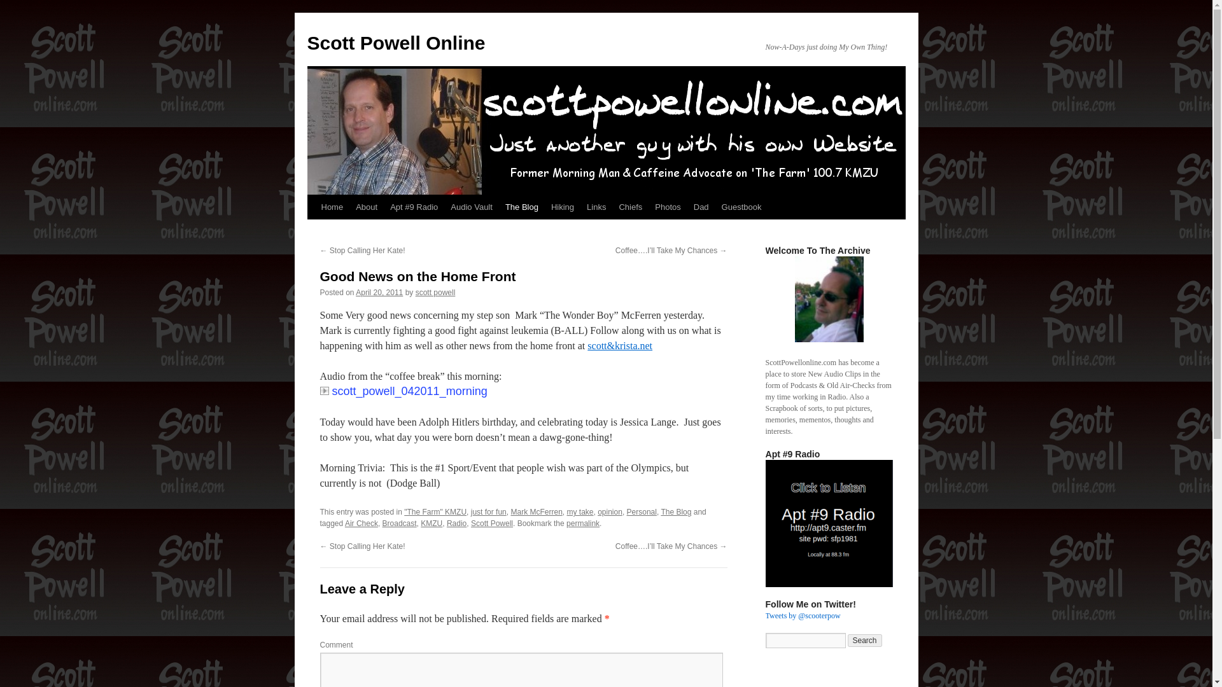 This screenshot has height=687, width=1222. I want to click on Guestbook, so click(741, 207).